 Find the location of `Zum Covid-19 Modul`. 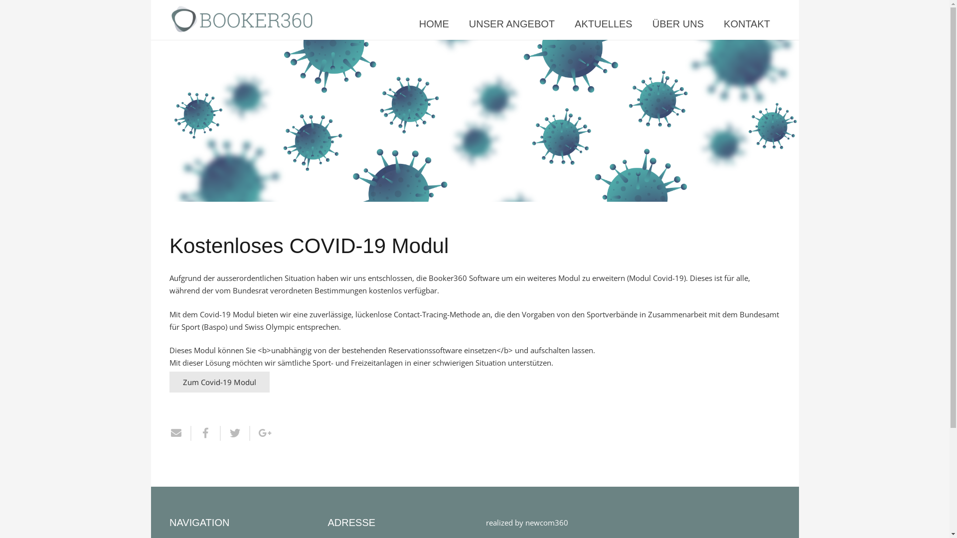

Zum Covid-19 Modul is located at coordinates (219, 382).